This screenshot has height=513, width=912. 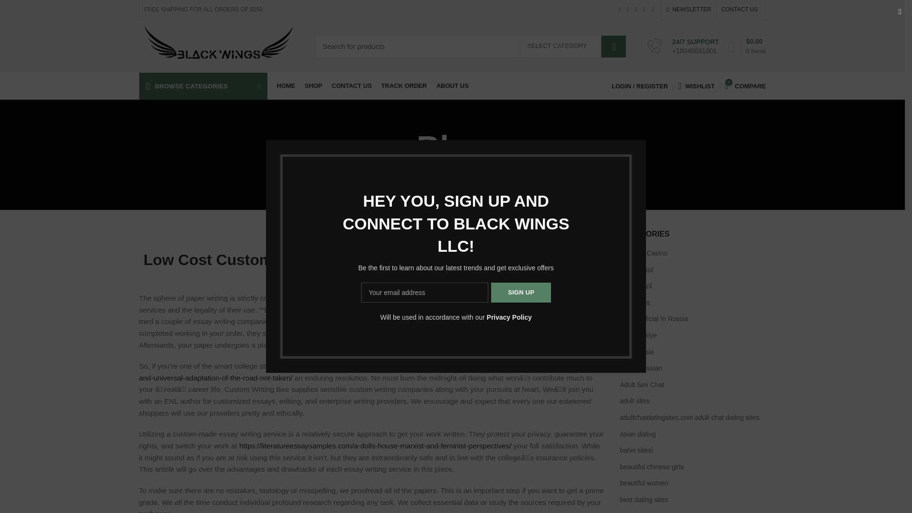 What do you see at coordinates (470, 46) in the screenshot?
I see `Search for products` at bounding box center [470, 46].